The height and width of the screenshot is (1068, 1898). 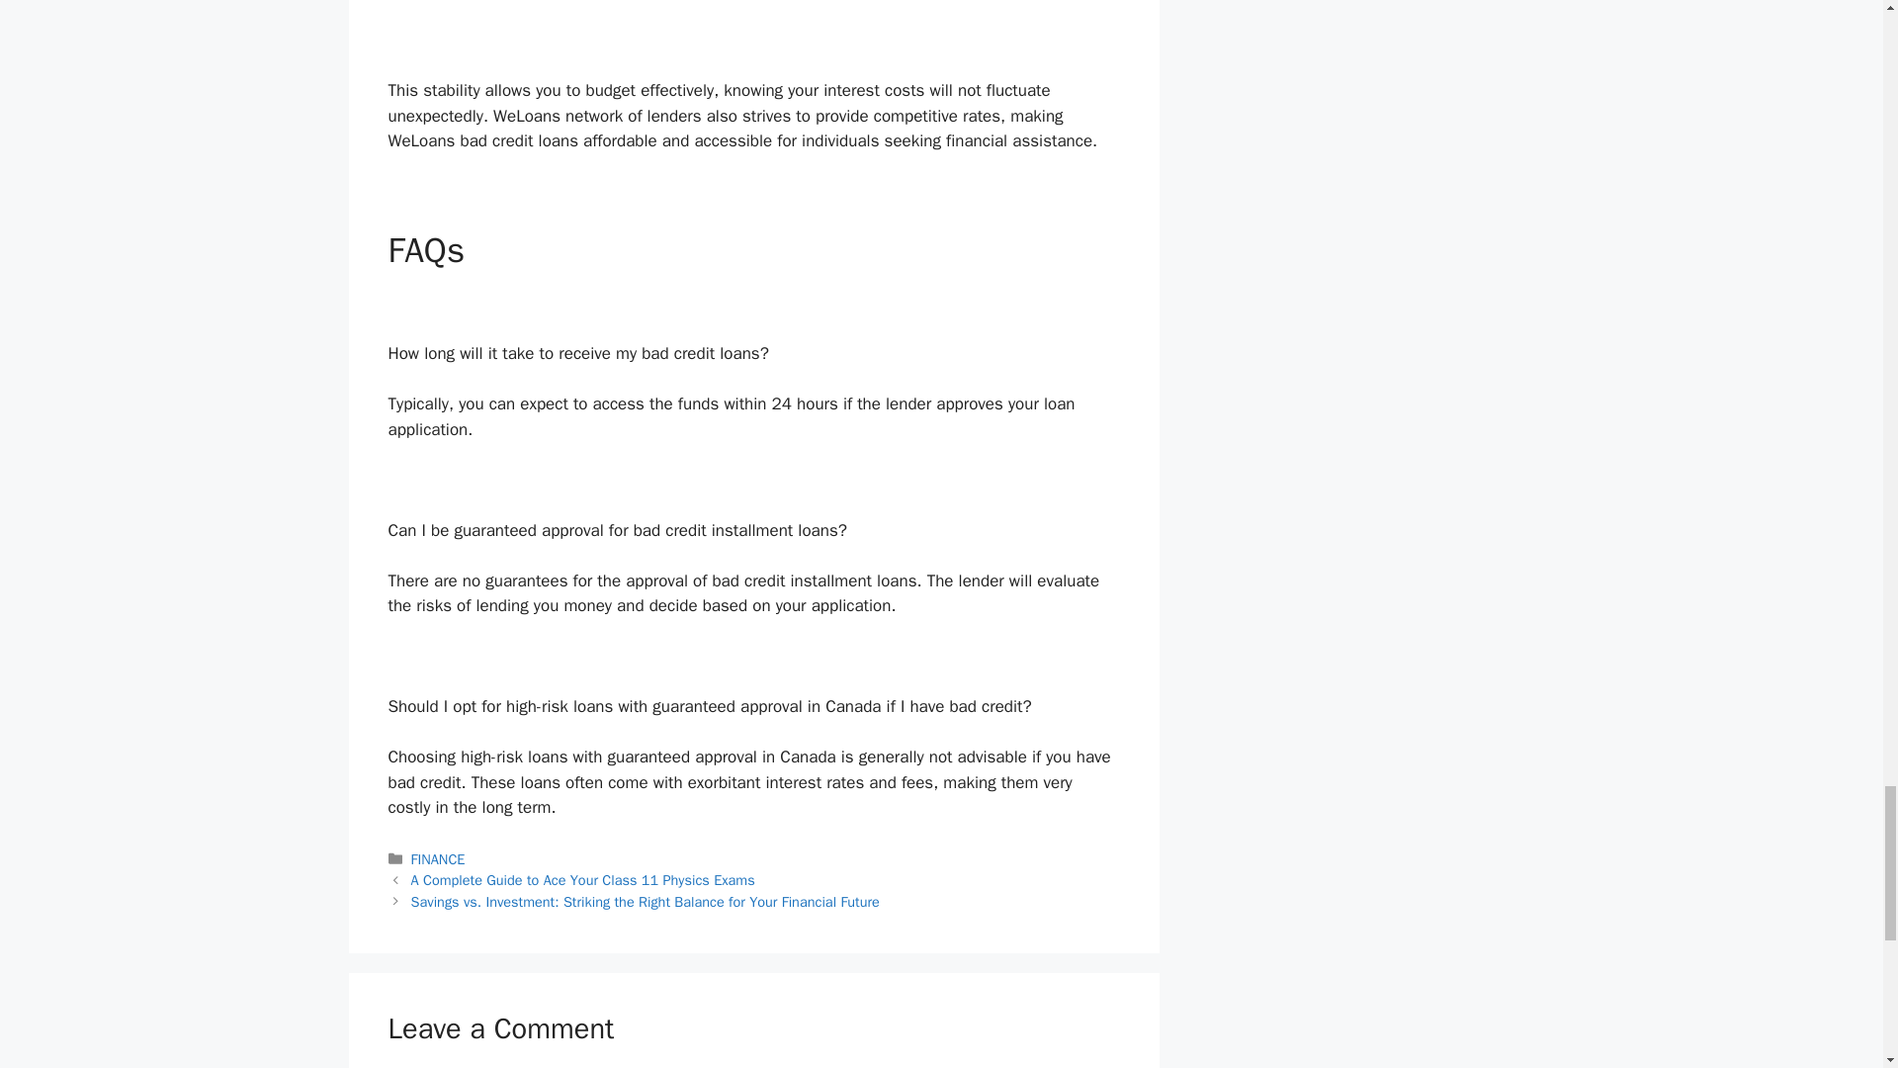 I want to click on FINANCE, so click(x=438, y=858).